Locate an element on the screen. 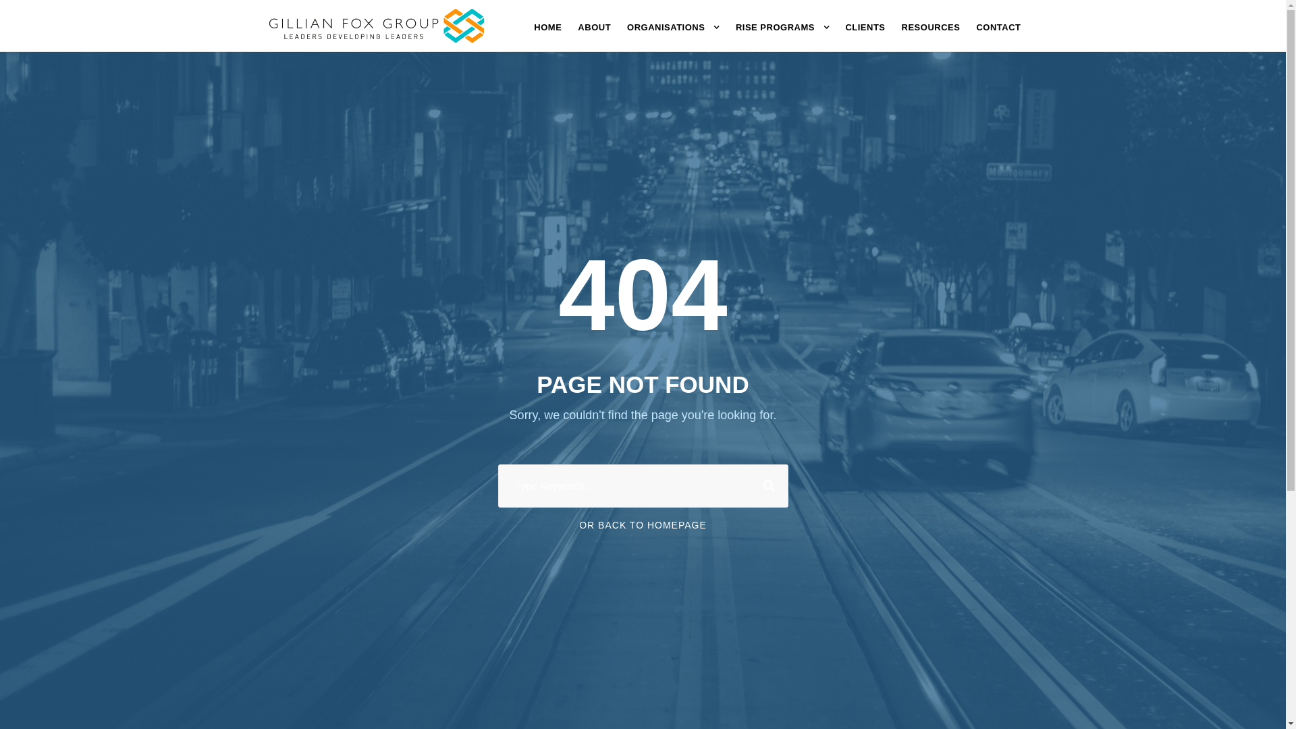 This screenshot has height=729, width=1296. ABOUT is located at coordinates (594, 32).